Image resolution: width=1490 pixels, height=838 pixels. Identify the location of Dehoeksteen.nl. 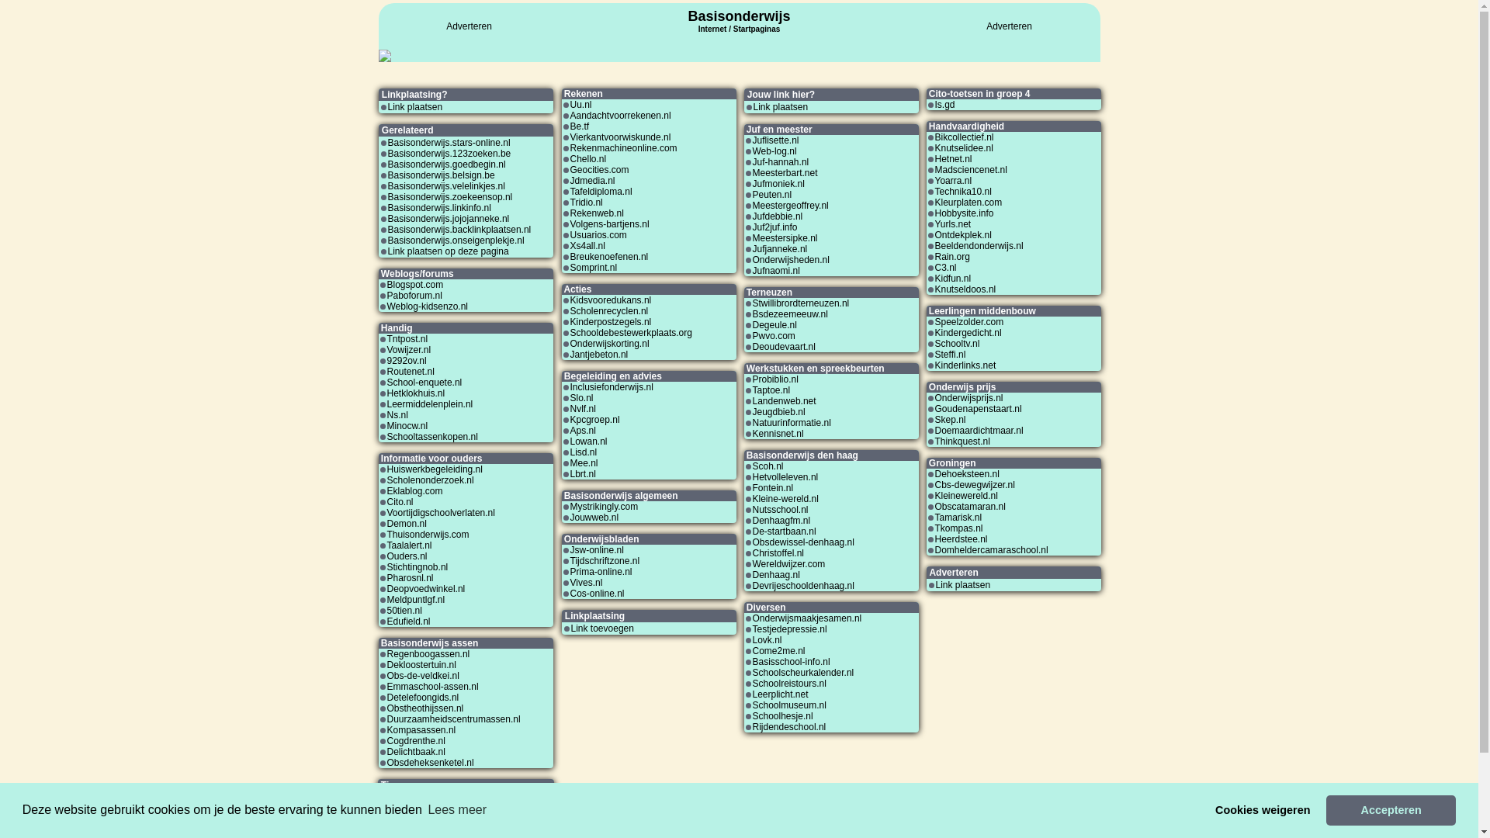
(967, 474).